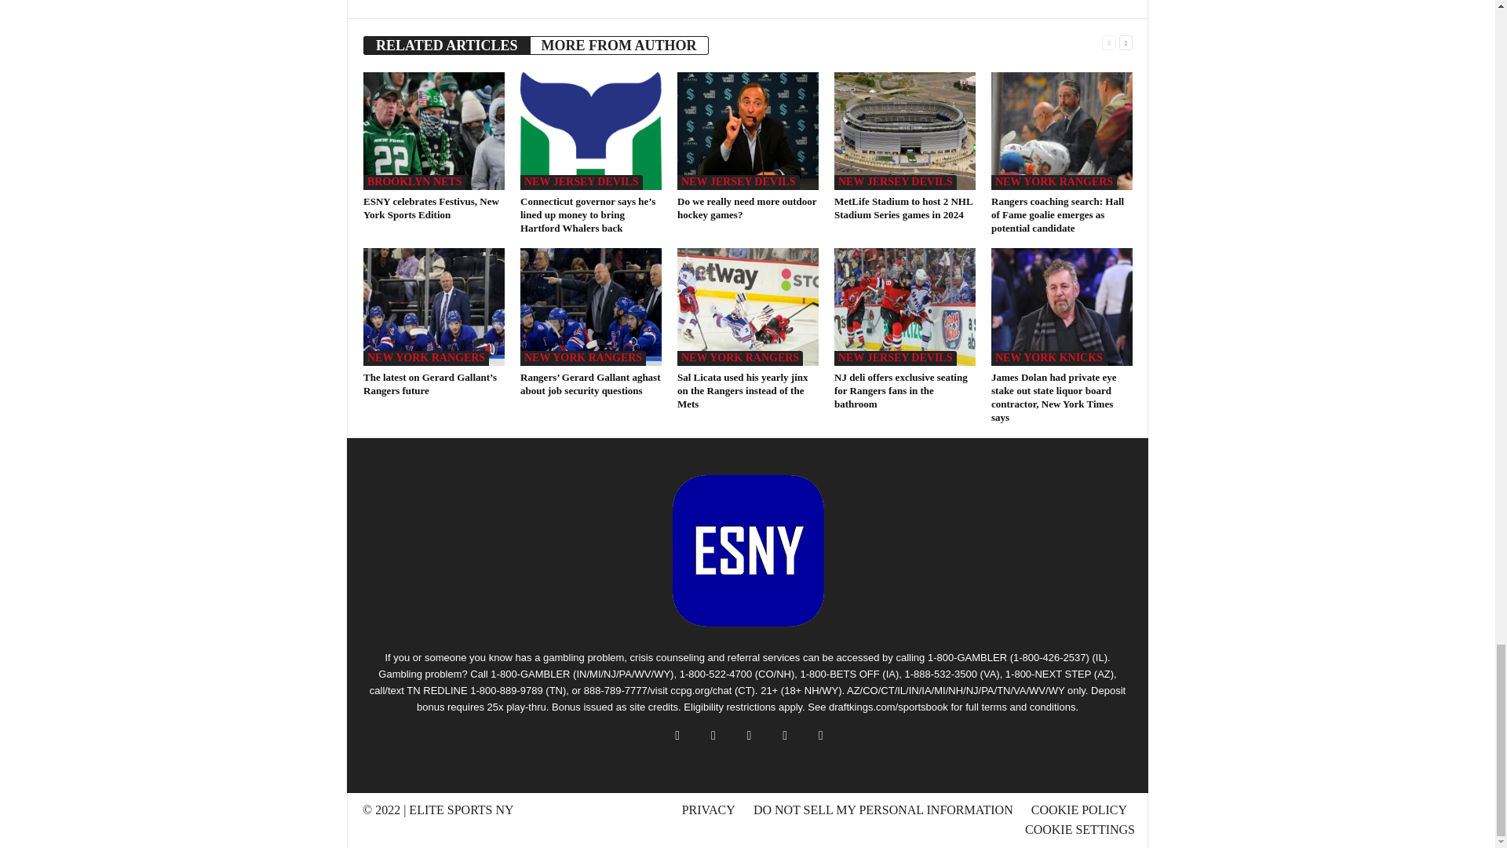  Describe the element at coordinates (465, 1) in the screenshot. I see `Facebook` at that location.